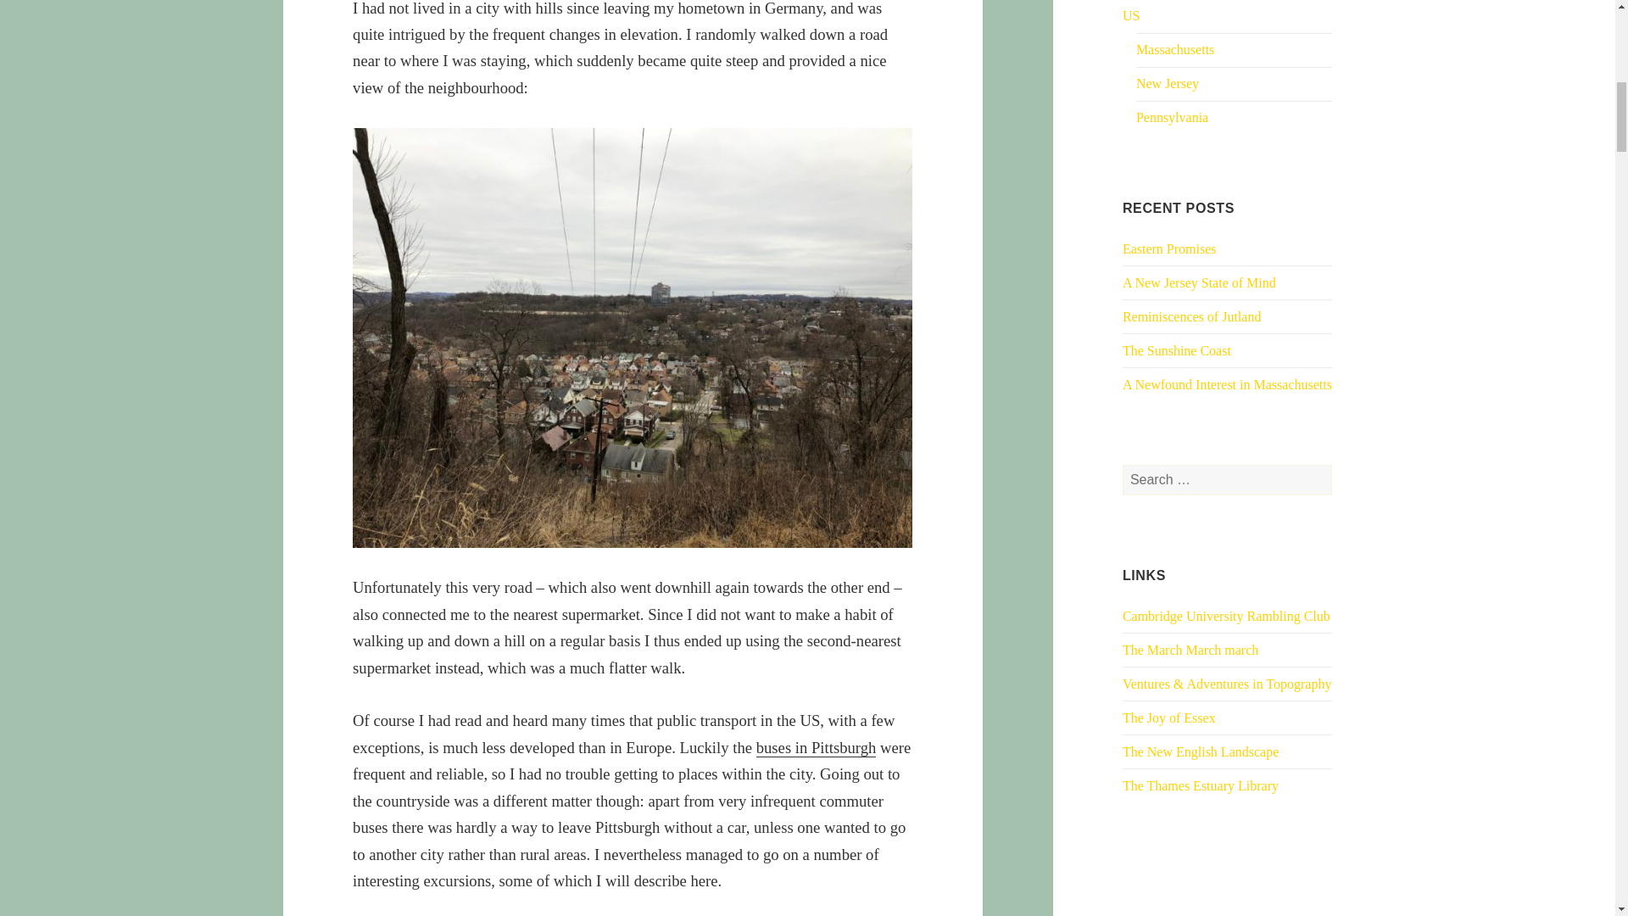 The image size is (1628, 916). Describe the element at coordinates (1199, 283) in the screenshot. I see `A New Jersey State of Mind` at that location.